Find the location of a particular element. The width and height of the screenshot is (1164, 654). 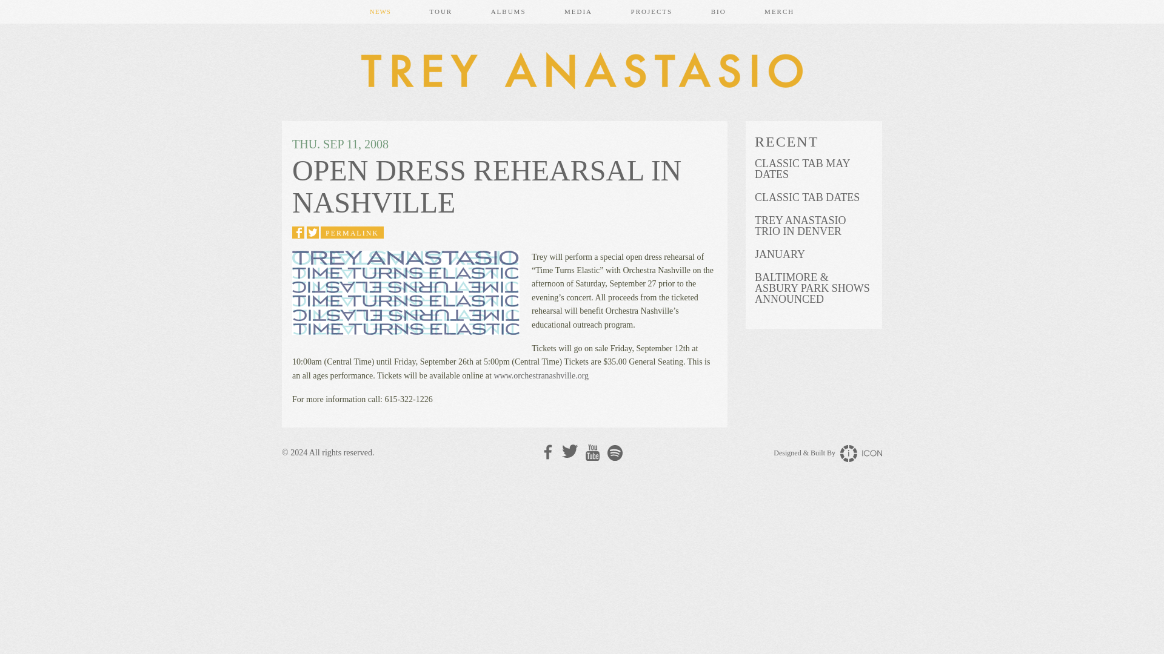

Twitter is located at coordinates (570, 452).